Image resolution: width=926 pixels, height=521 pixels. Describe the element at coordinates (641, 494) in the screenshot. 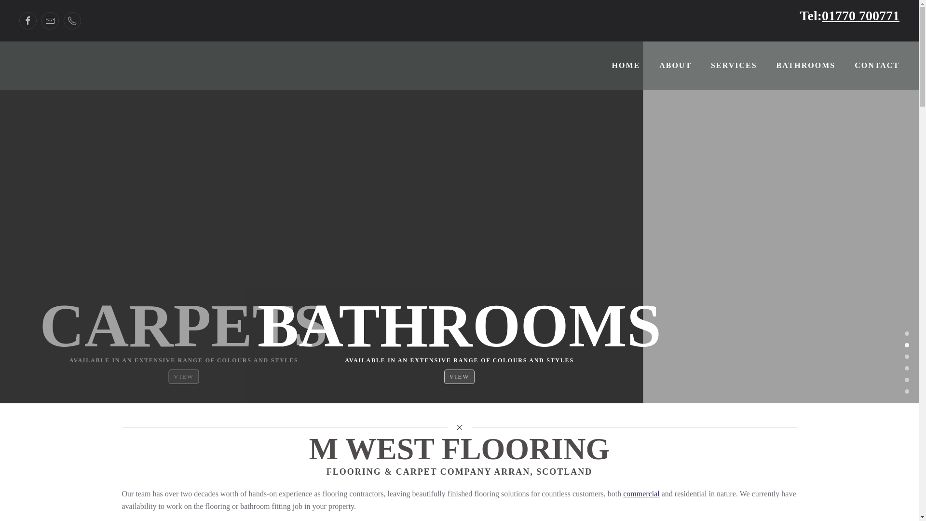

I see `commercial` at that location.